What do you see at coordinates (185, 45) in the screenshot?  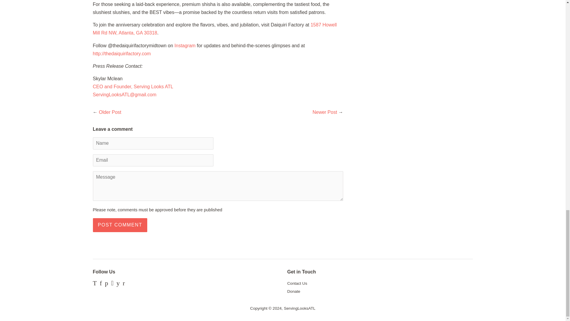 I see `Instagram` at bounding box center [185, 45].